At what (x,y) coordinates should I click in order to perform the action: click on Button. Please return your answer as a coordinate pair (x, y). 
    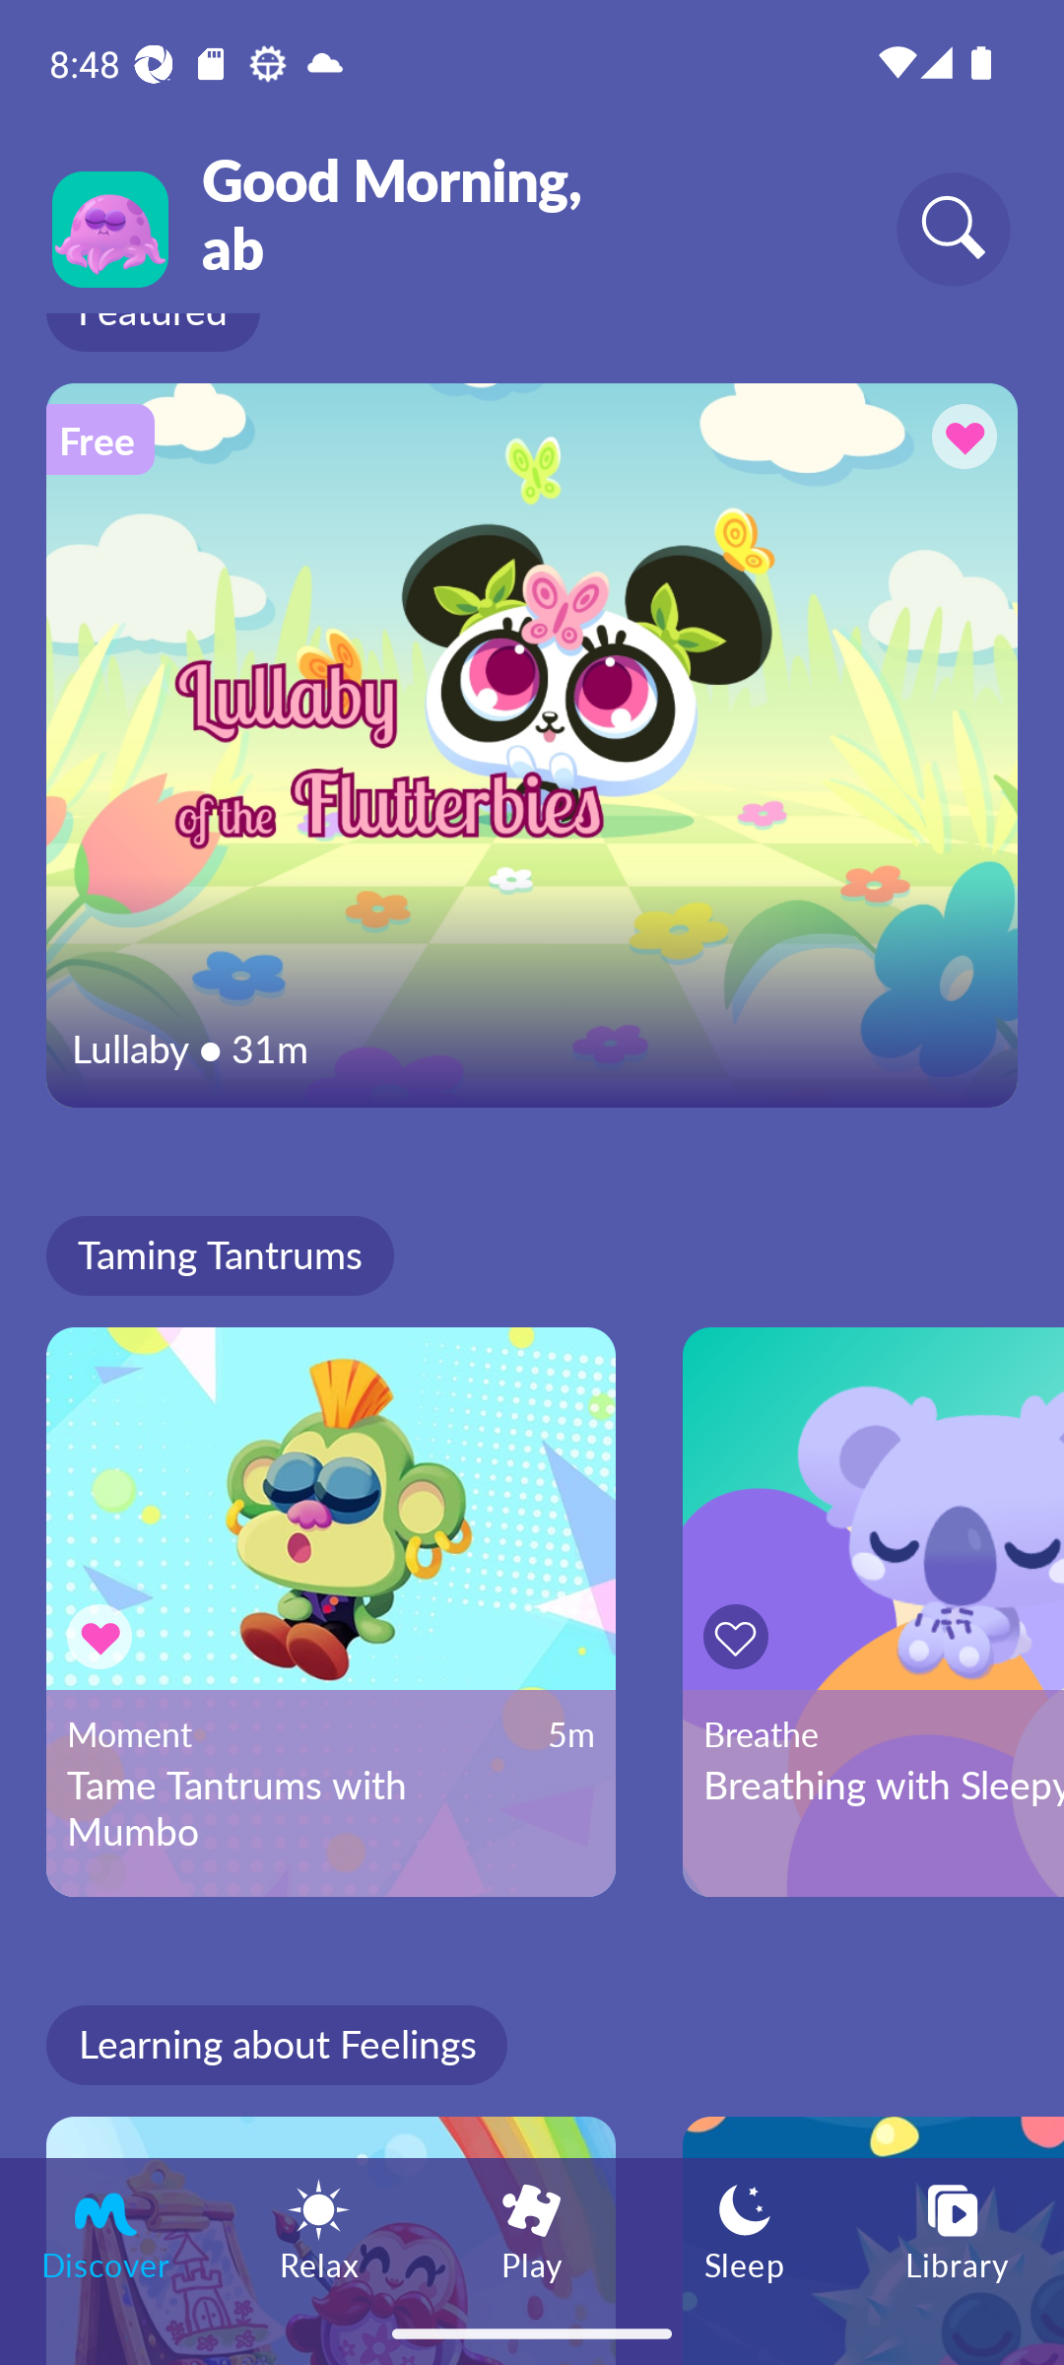
    Looking at the image, I should click on (741, 1636).